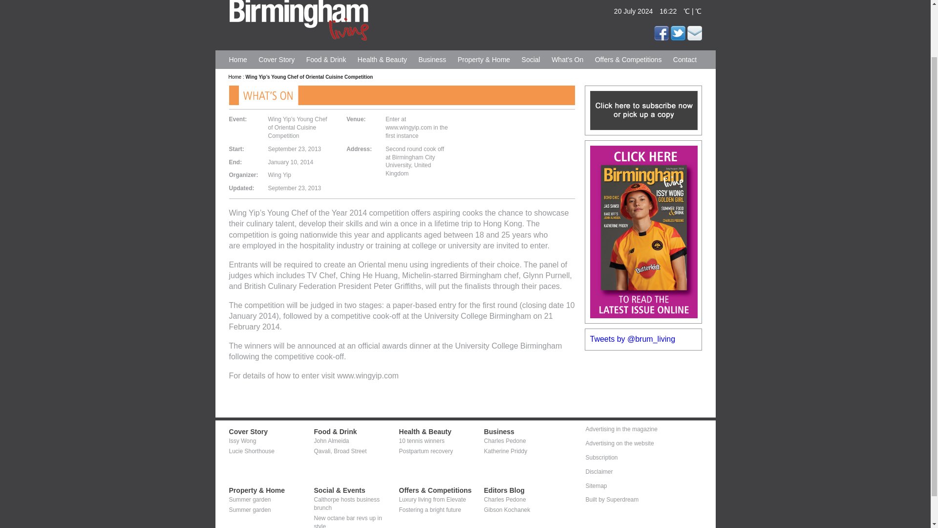  Describe the element at coordinates (298, 21) in the screenshot. I see `Birmingham Living` at that location.